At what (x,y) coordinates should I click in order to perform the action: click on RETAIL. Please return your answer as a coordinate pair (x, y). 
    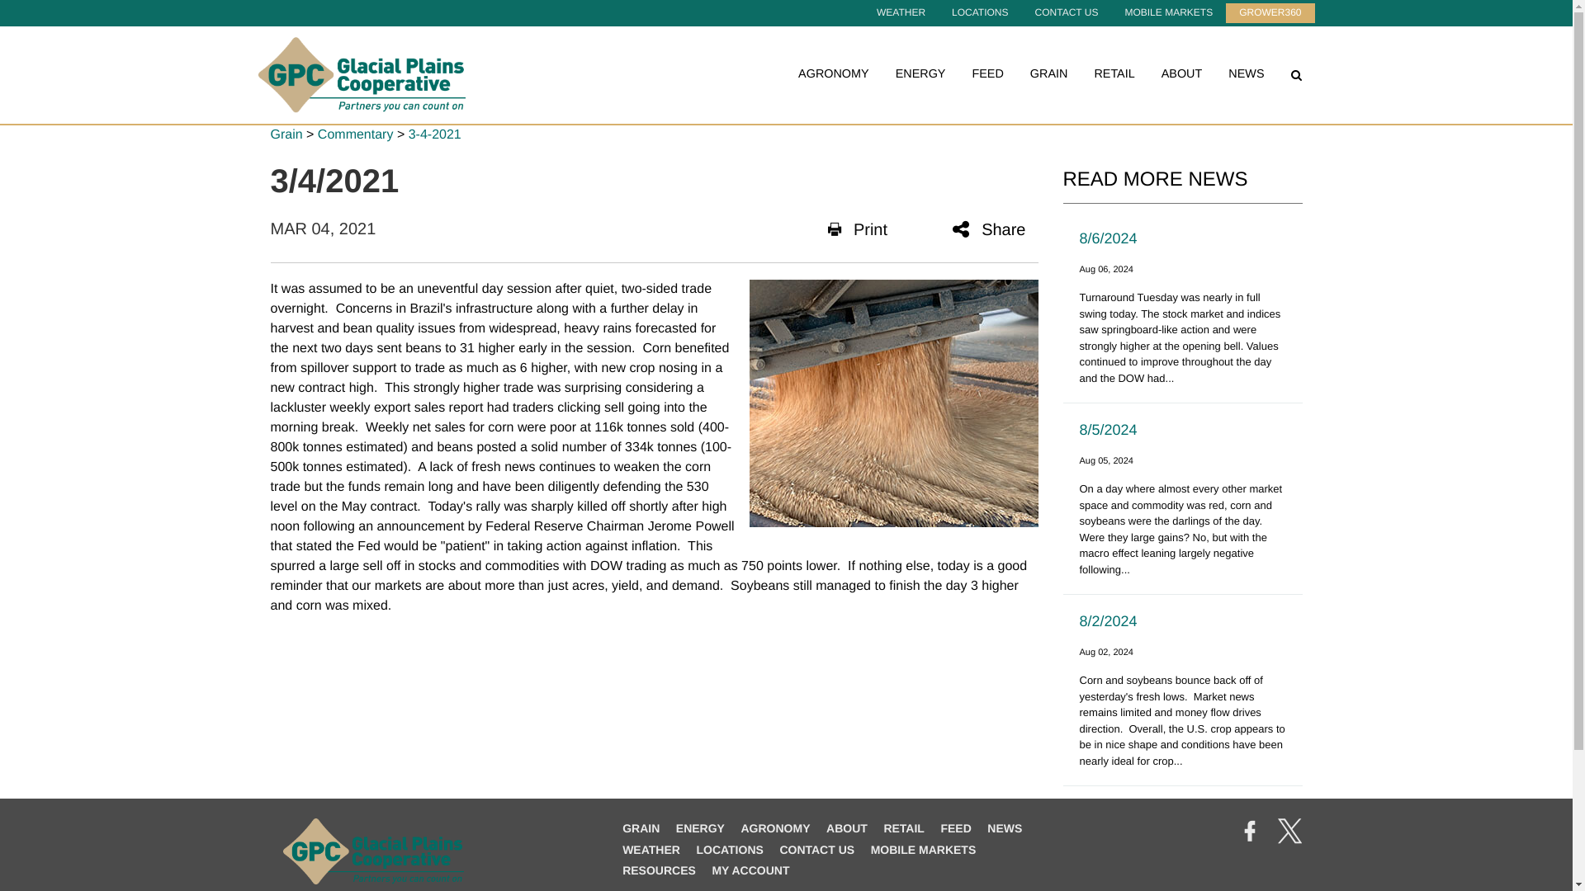
    Looking at the image, I should click on (1114, 74).